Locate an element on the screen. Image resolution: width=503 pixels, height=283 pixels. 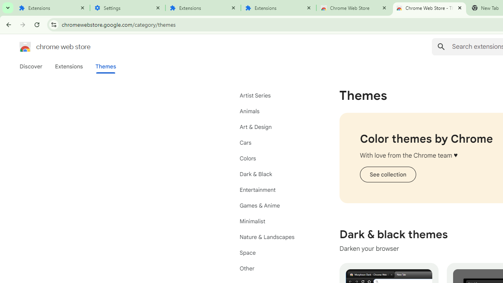
Chrome Web Store logo is located at coordinates (25, 46).